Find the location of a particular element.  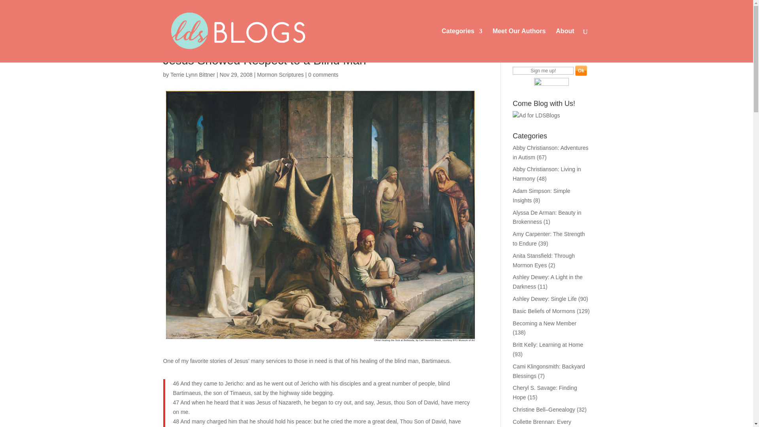

Posts by Terrie Lynn Bittner is located at coordinates (192, 74).